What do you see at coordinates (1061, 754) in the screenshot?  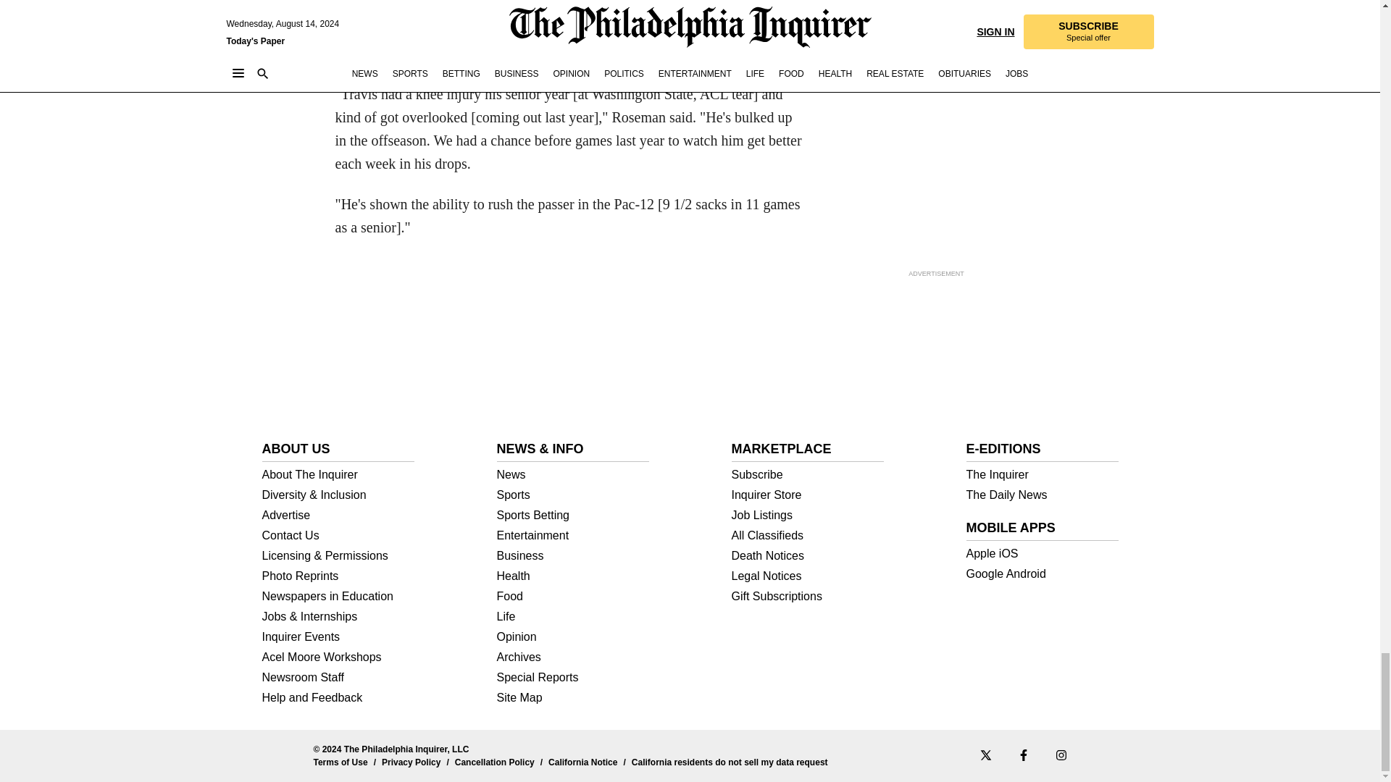 I see `Instagram` at bounding box center [1061, 754].